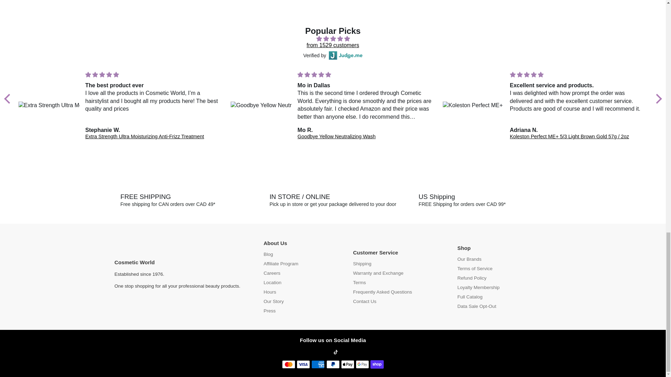 This screenshot has width=671, height=377. Describe the element at coordinates (288, 364) in the screenshot. I see `Mastercard` at that location.